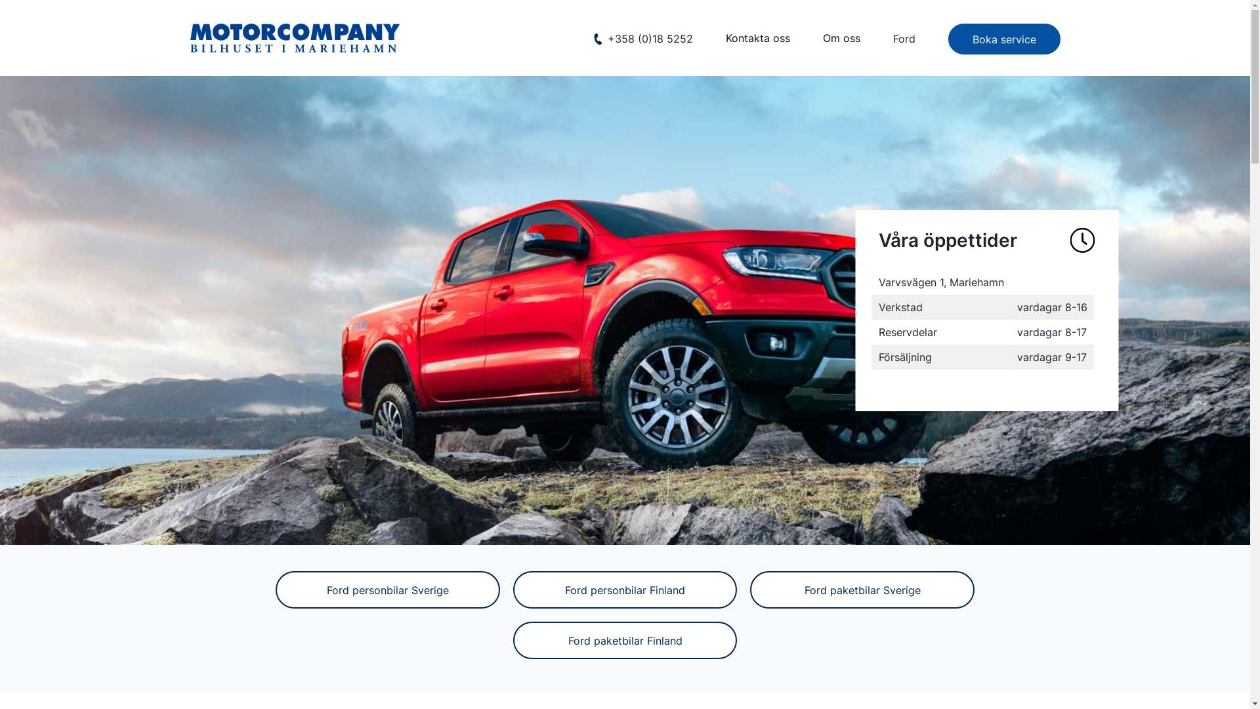 This screenshot has width=1260, height=709. Describe the element at coordinates (625, 641) in the screenshot. I see `Ford paketbilar Finland` at that location.